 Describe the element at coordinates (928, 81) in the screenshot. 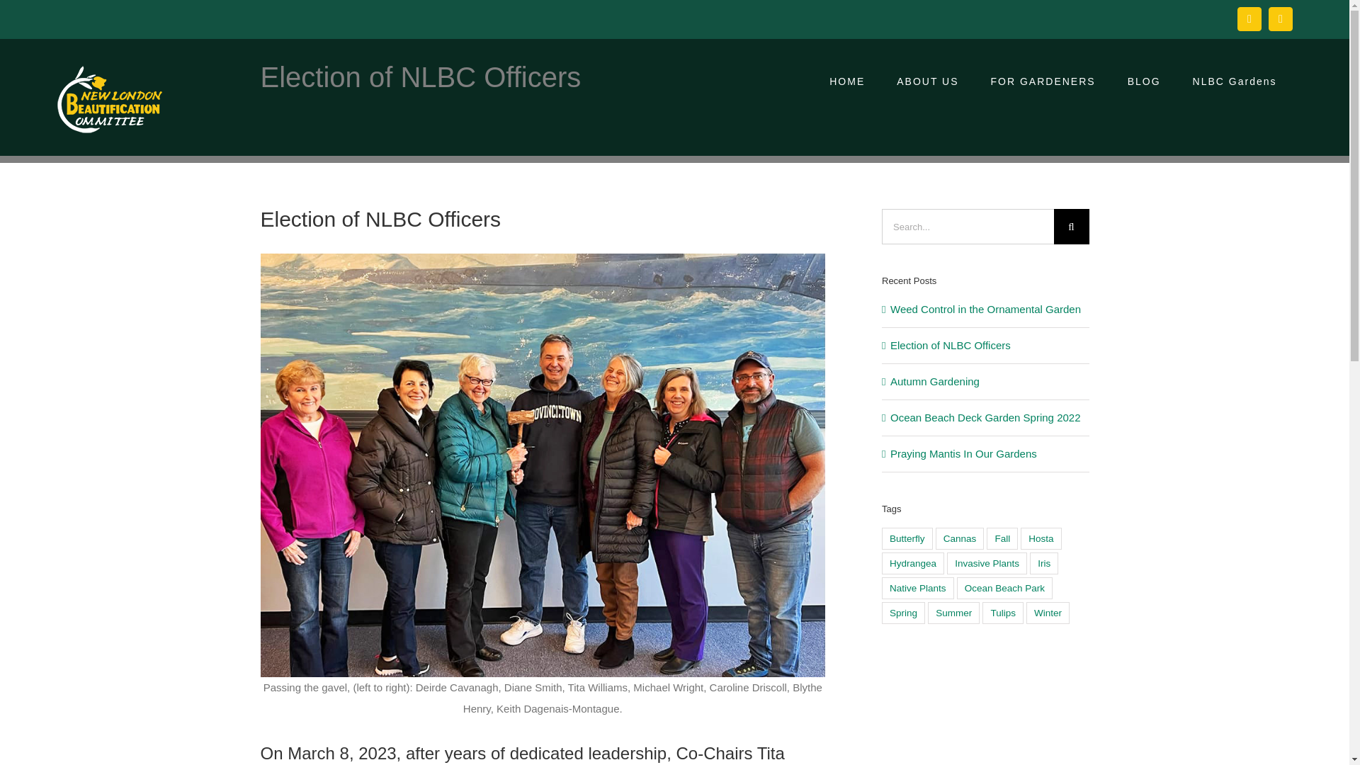

I see `ABOUT US` at that location.